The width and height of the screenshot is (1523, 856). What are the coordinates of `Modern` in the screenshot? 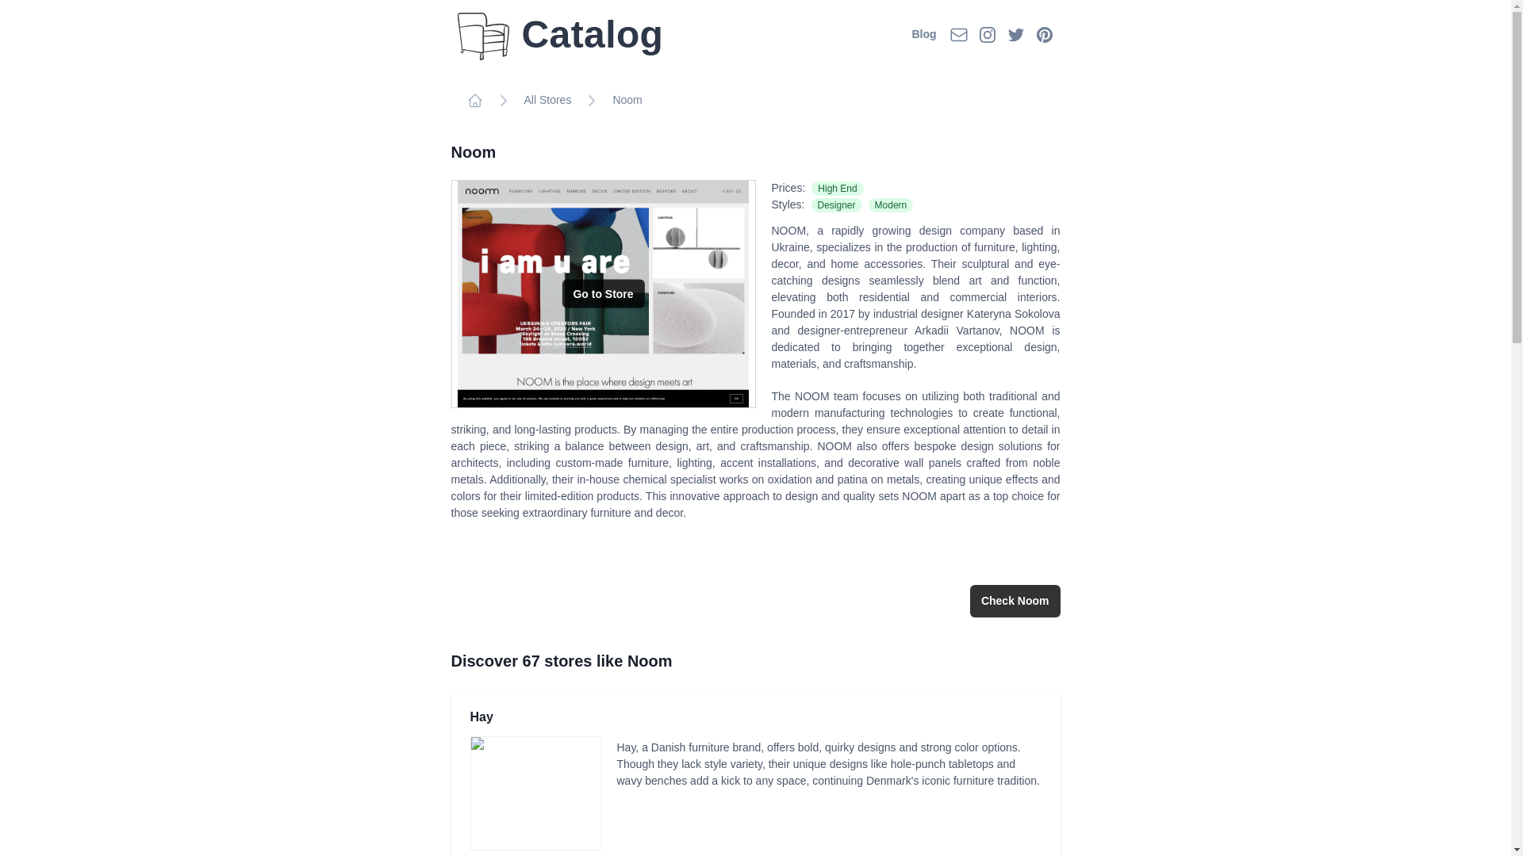 It's located at (888, 204).